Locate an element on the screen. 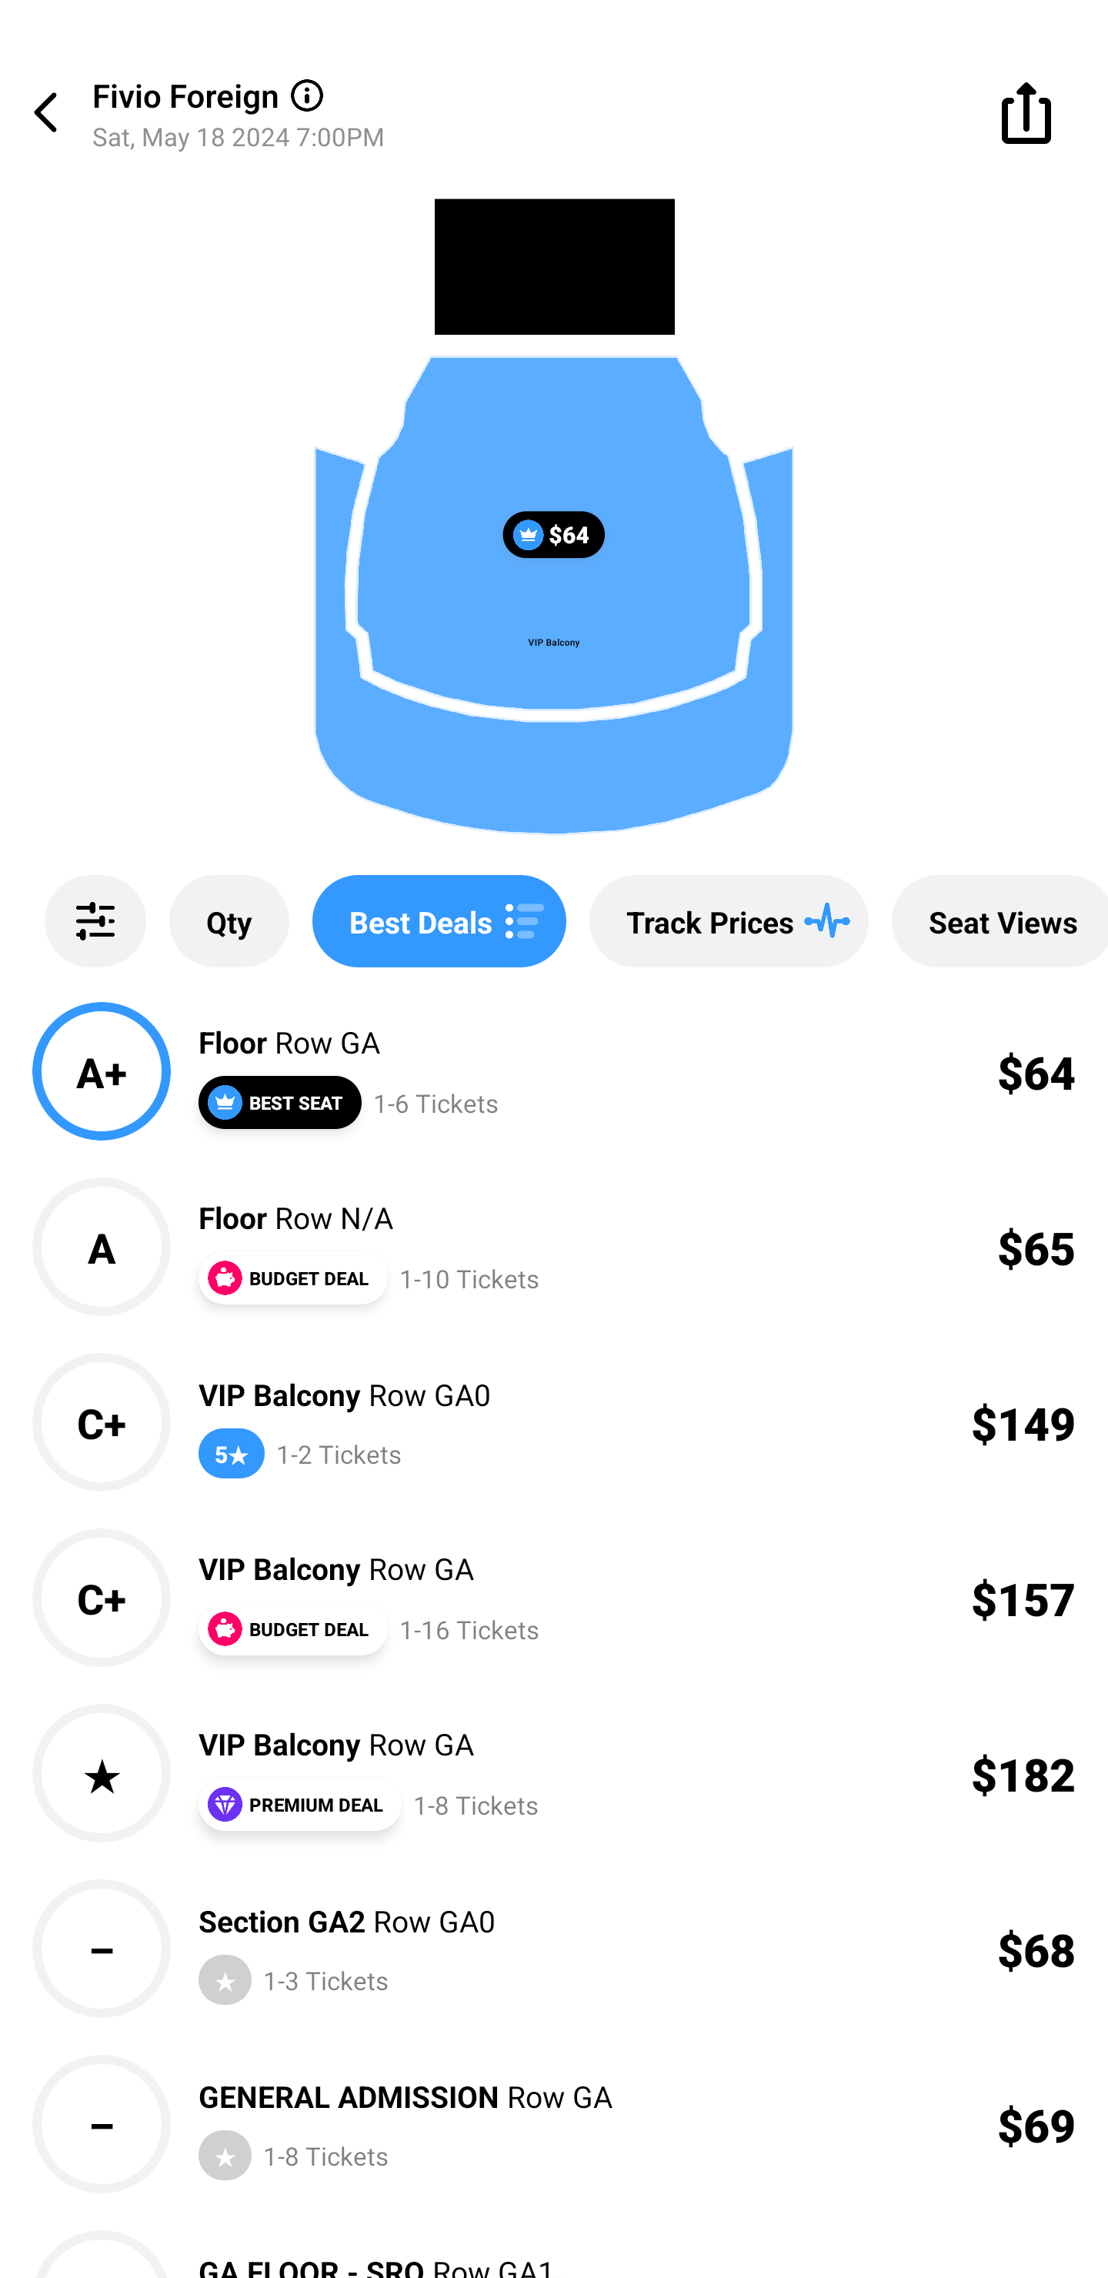 This screenshot has height=2278, width=1108. BUDGET DEAL is located at coordinates (292, 1278).